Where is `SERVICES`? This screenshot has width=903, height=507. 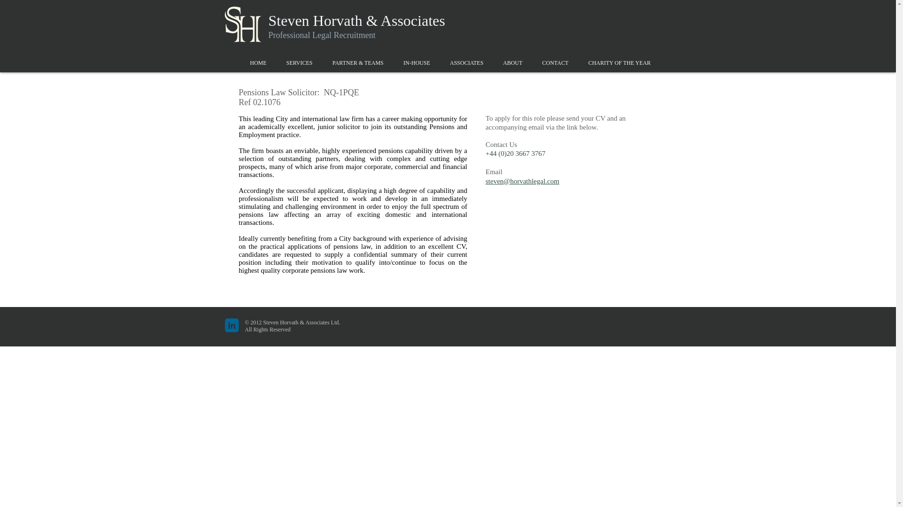 SERVICES is located at coordinates (299, 63).